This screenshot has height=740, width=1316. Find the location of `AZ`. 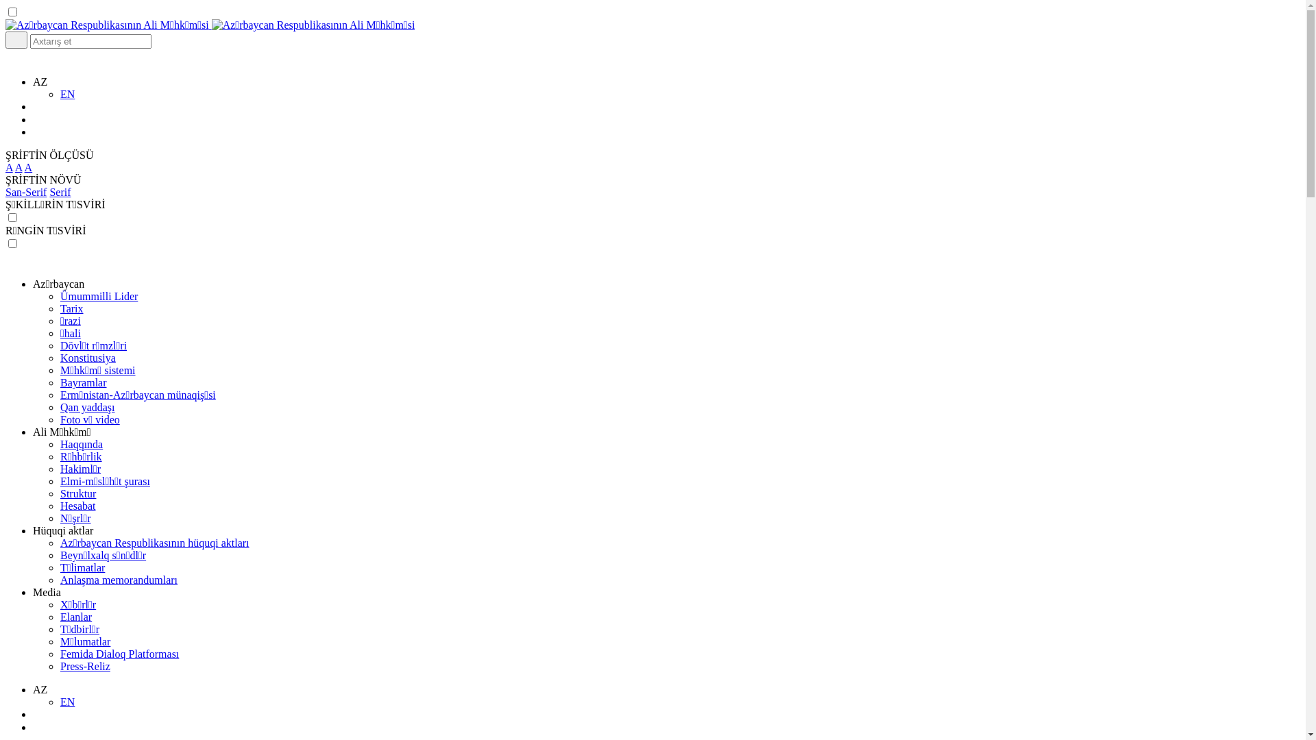

AZ is located at coordinates (40, 82).